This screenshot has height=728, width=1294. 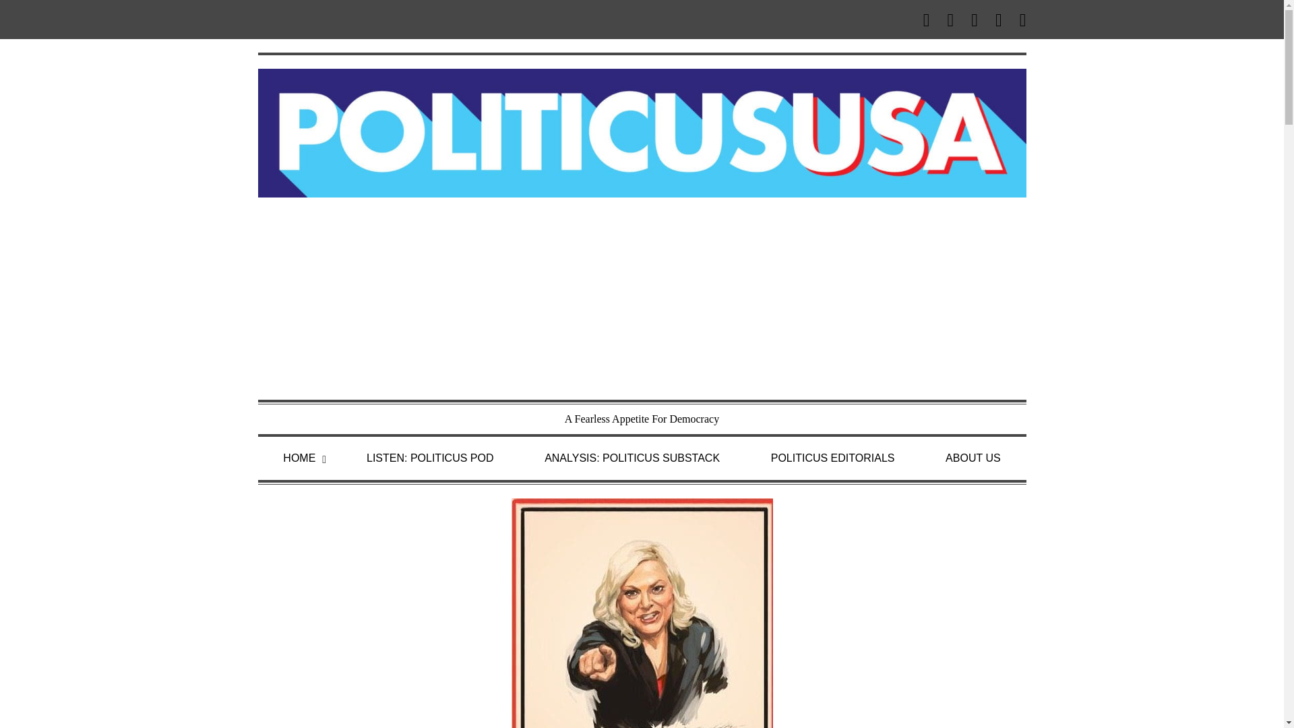 What do you see at coordinates (430, 458) in the screenshot?
I see `LISTEN: POLITICUS POD` at bounding box center [430, 458].